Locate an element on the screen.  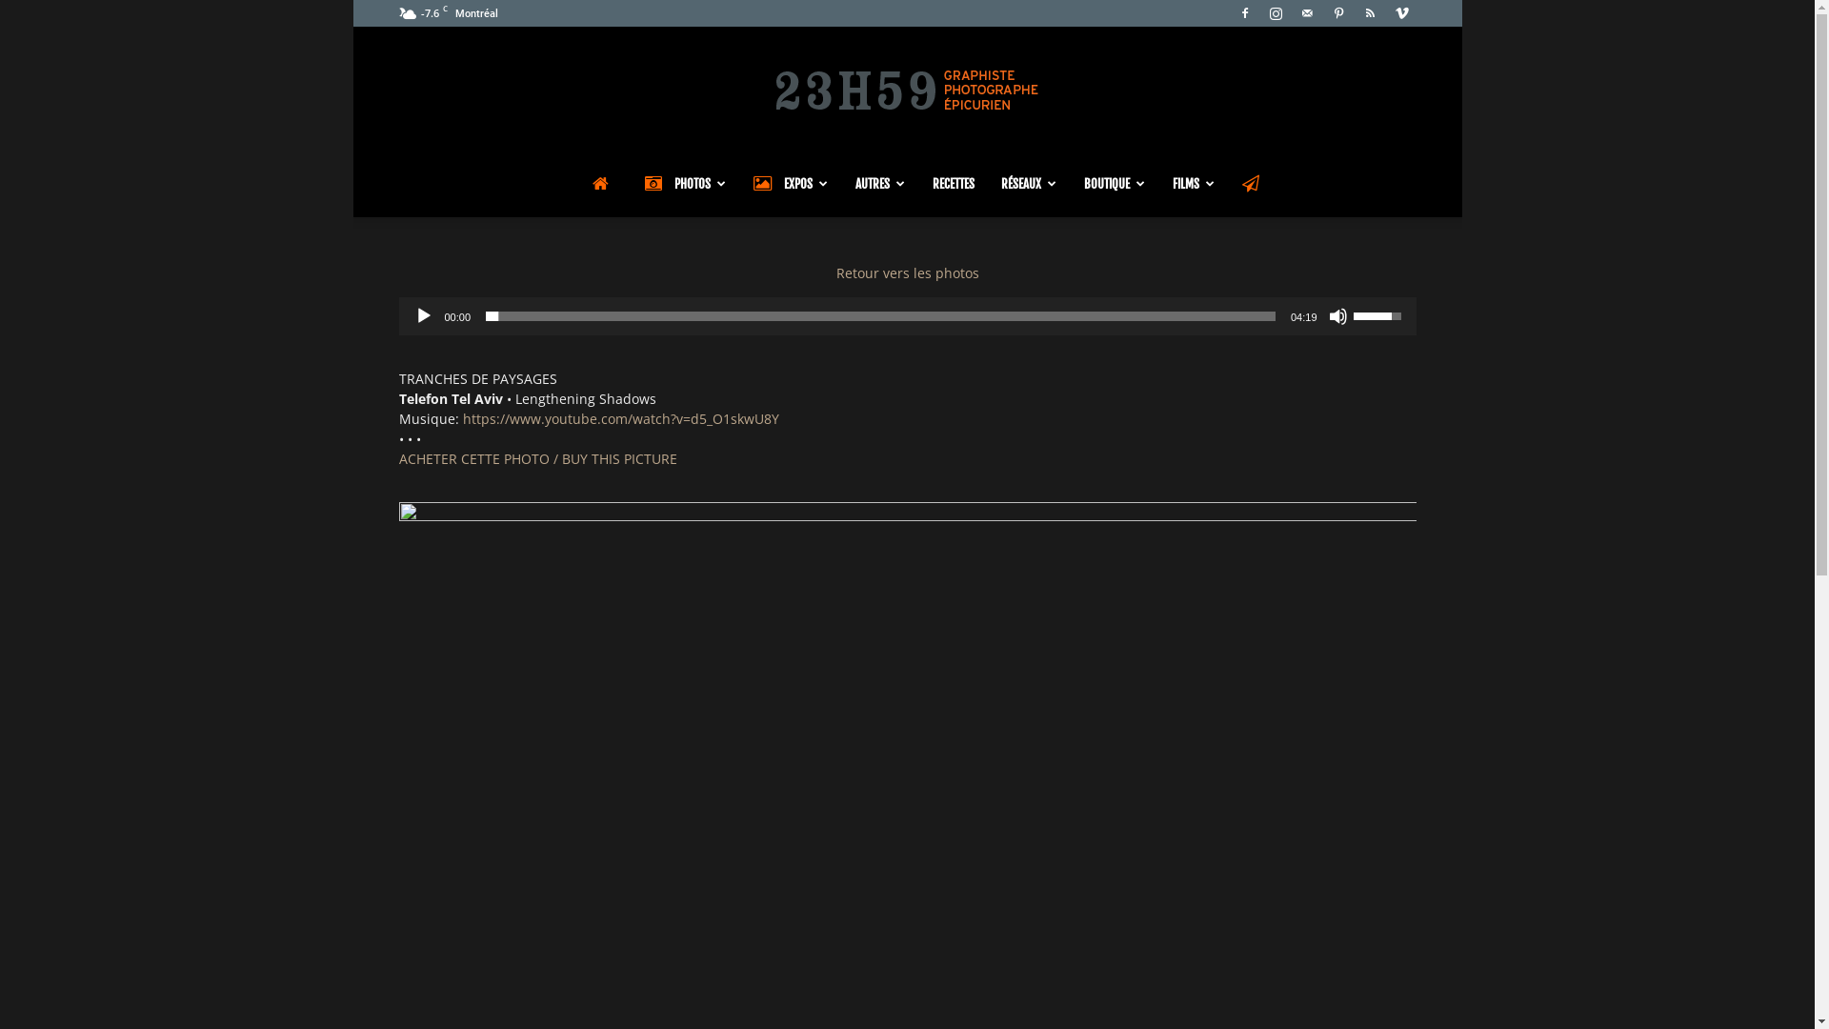
Vimeo is located at coordinates (1401, 13).